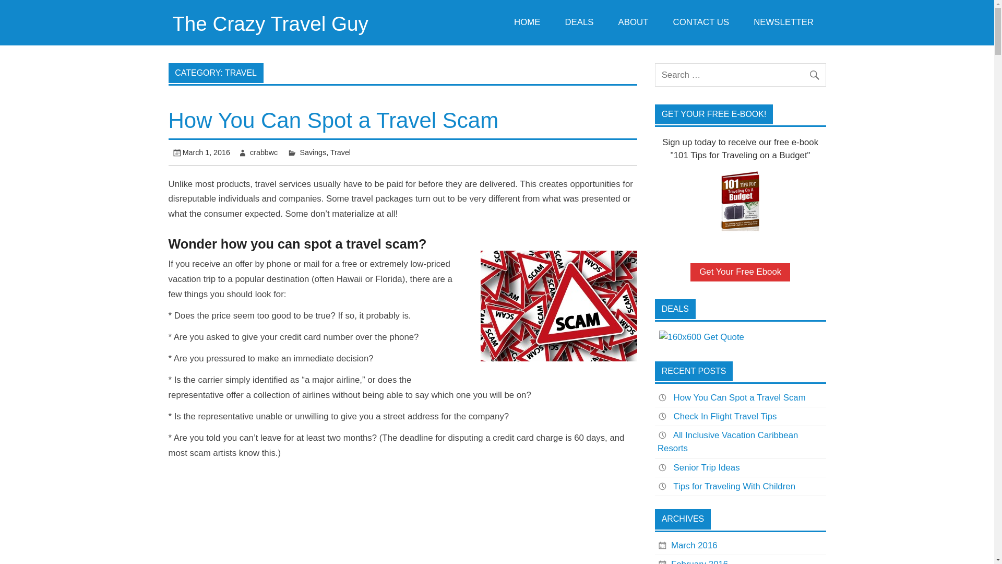 The width and height of the screenshot is (1002, 564). What do you see at coordinates (206, 152) in the screenshot?
I see `5:46 pm` at bounding box center [206, 152].